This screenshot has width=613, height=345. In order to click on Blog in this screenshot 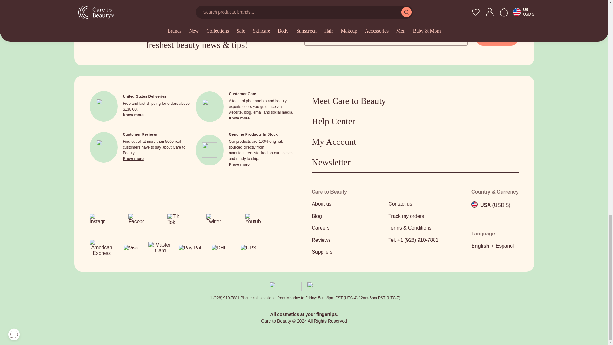, I will do `click(348, 216)`.